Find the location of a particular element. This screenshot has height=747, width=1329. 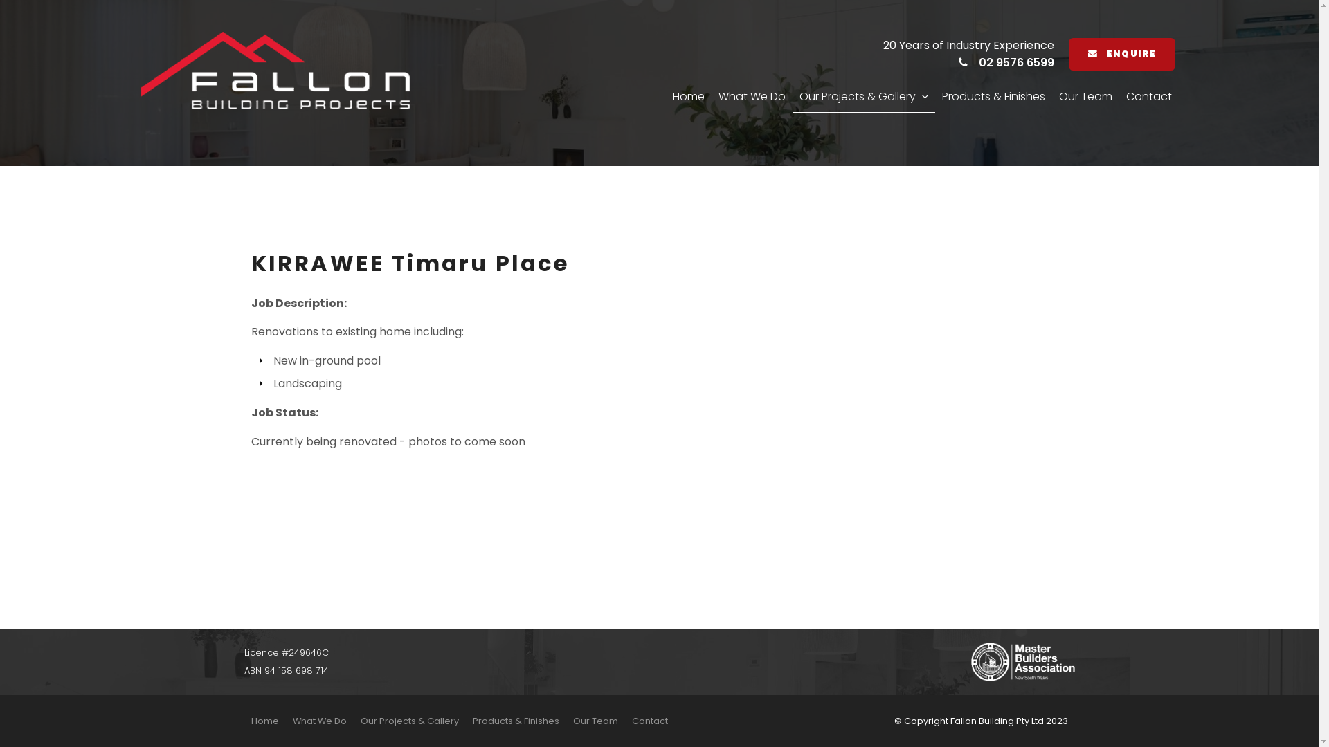

What We Do is located at coordinates (752, 98).